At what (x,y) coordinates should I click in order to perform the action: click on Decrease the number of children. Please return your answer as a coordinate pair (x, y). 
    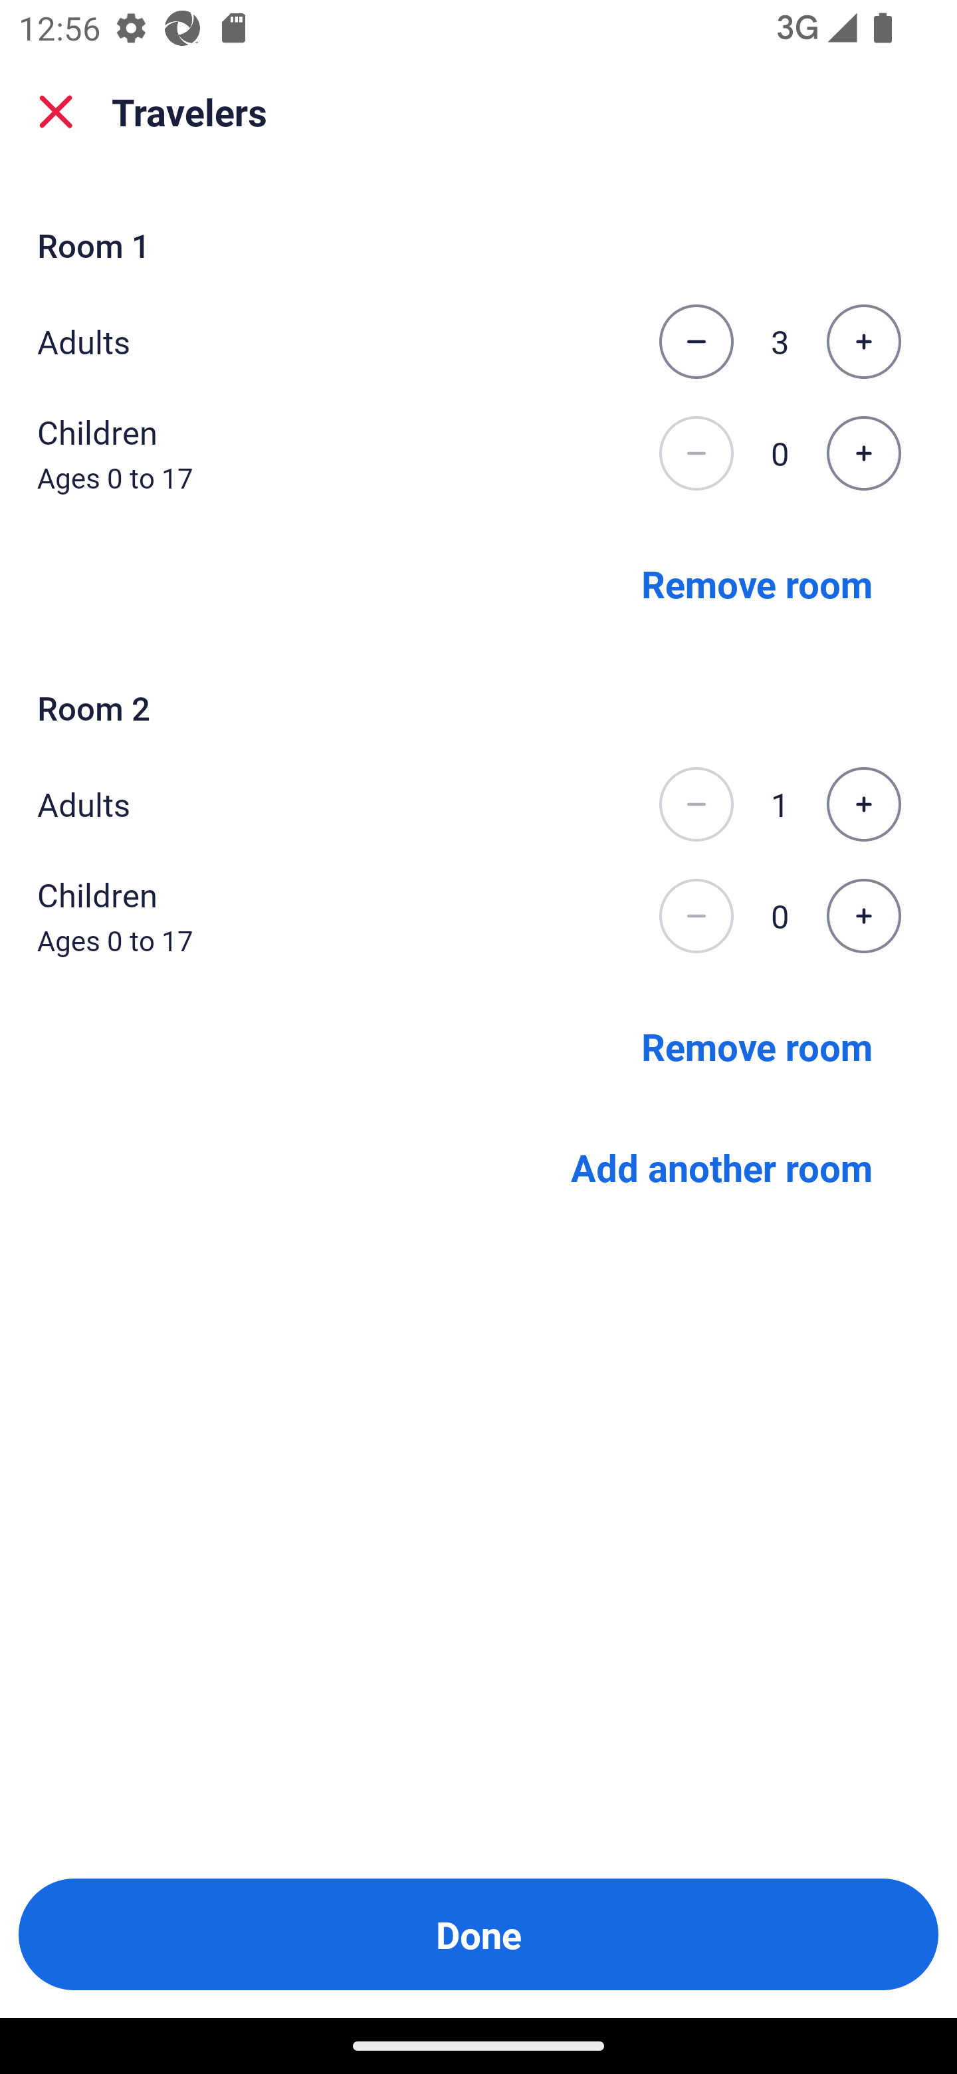
    Looking at the image, I should click on (696, 454).